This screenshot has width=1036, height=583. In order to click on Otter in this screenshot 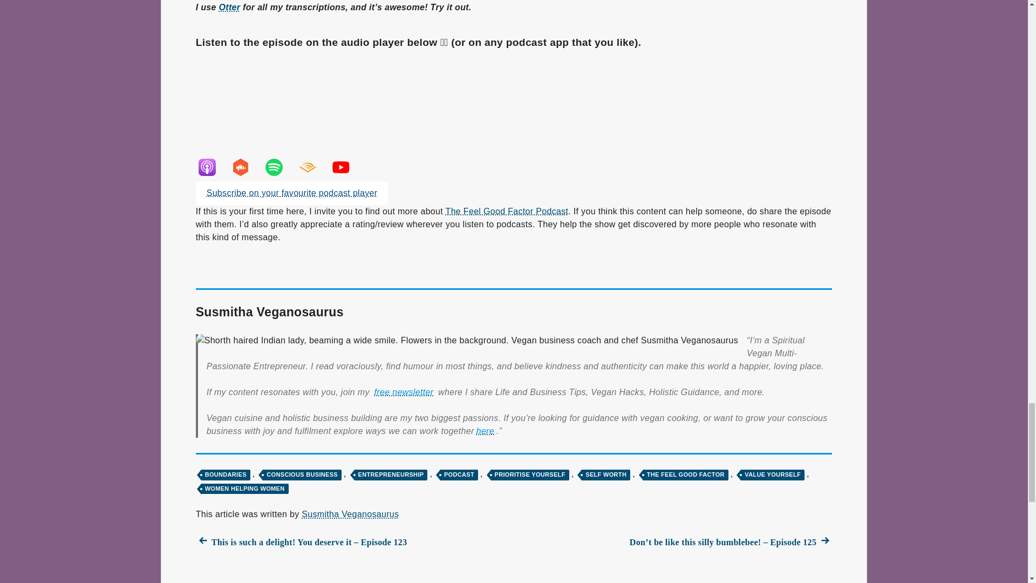, I will do `click(229, 8)`.